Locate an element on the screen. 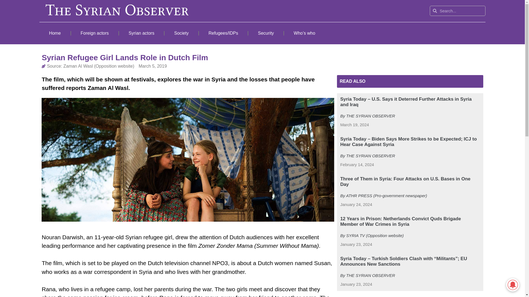  Home is located at coordinates (55, 33).